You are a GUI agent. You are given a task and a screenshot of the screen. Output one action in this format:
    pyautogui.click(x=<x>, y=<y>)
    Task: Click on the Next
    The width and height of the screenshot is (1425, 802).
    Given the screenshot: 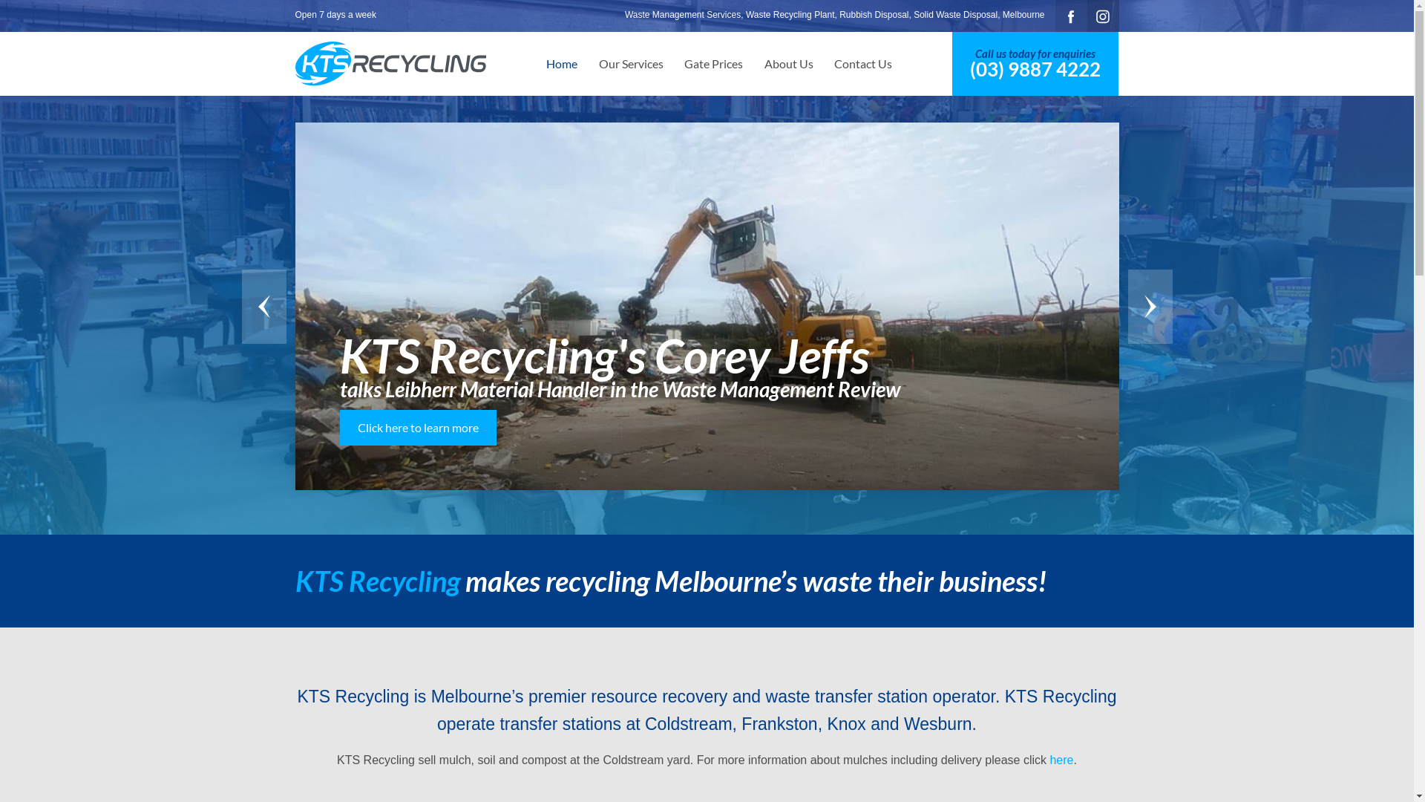 What is the action you would take?
    pyautogui.click(x=1150, y=306)
    